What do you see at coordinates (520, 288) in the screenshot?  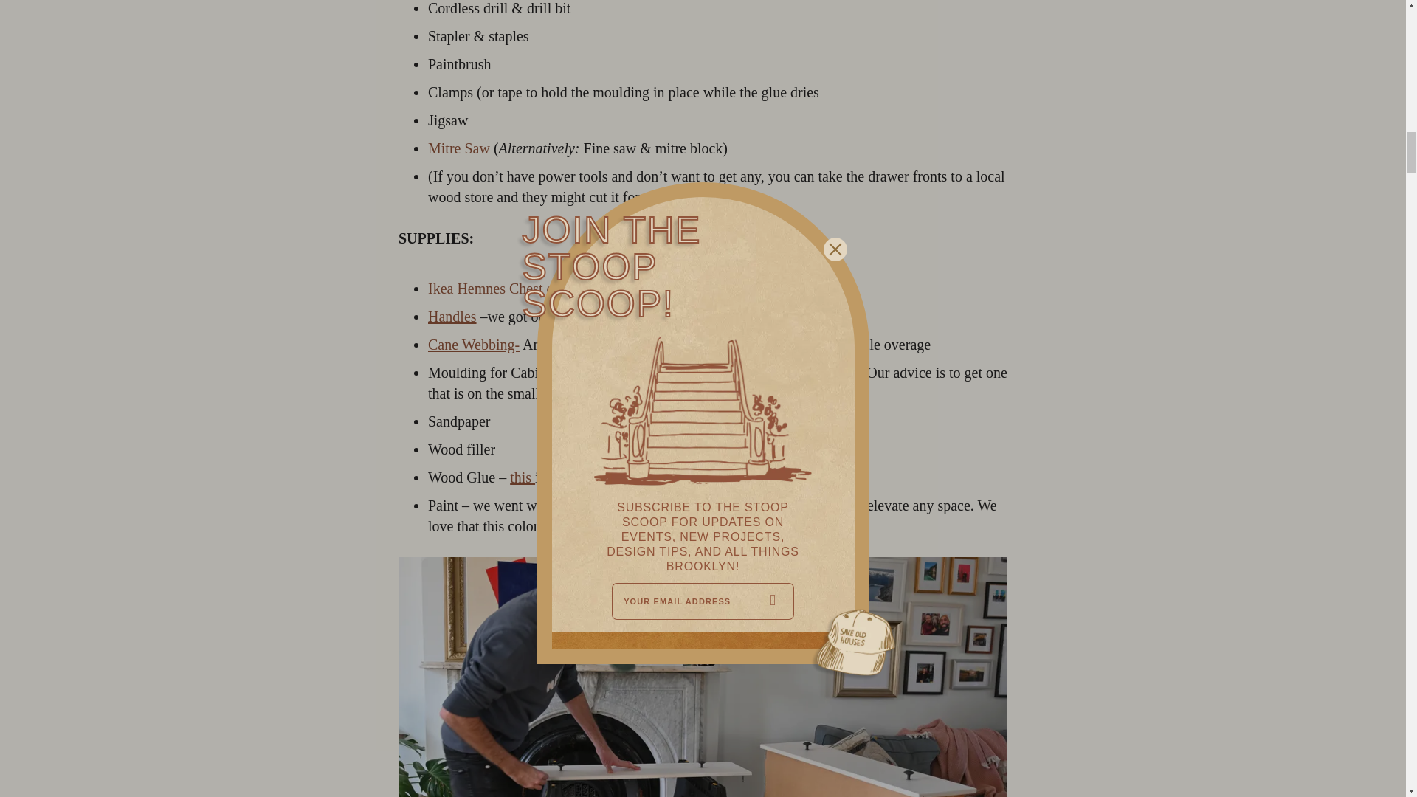 I see `Ikea Hemnes Chest of Drawers` at bounding box center [520, 288].